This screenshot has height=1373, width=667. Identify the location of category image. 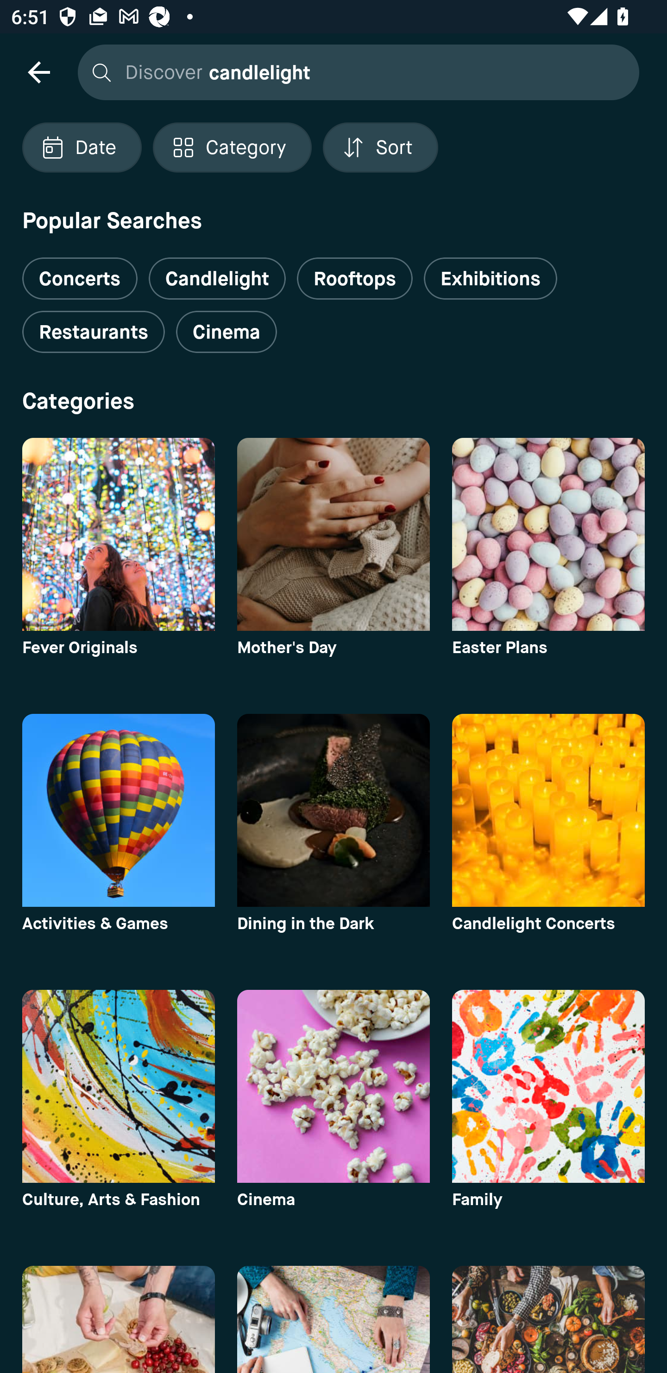
(548, 1086).